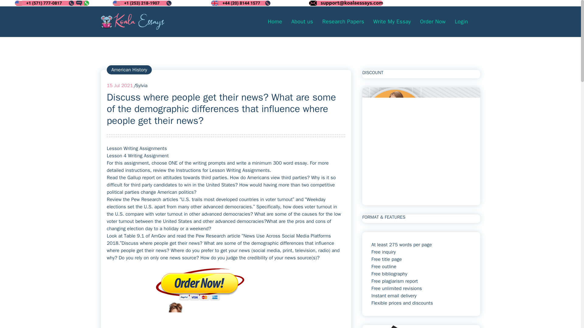 The image size is (584, 328). I want to click on Sylvia, so click(141, 86).